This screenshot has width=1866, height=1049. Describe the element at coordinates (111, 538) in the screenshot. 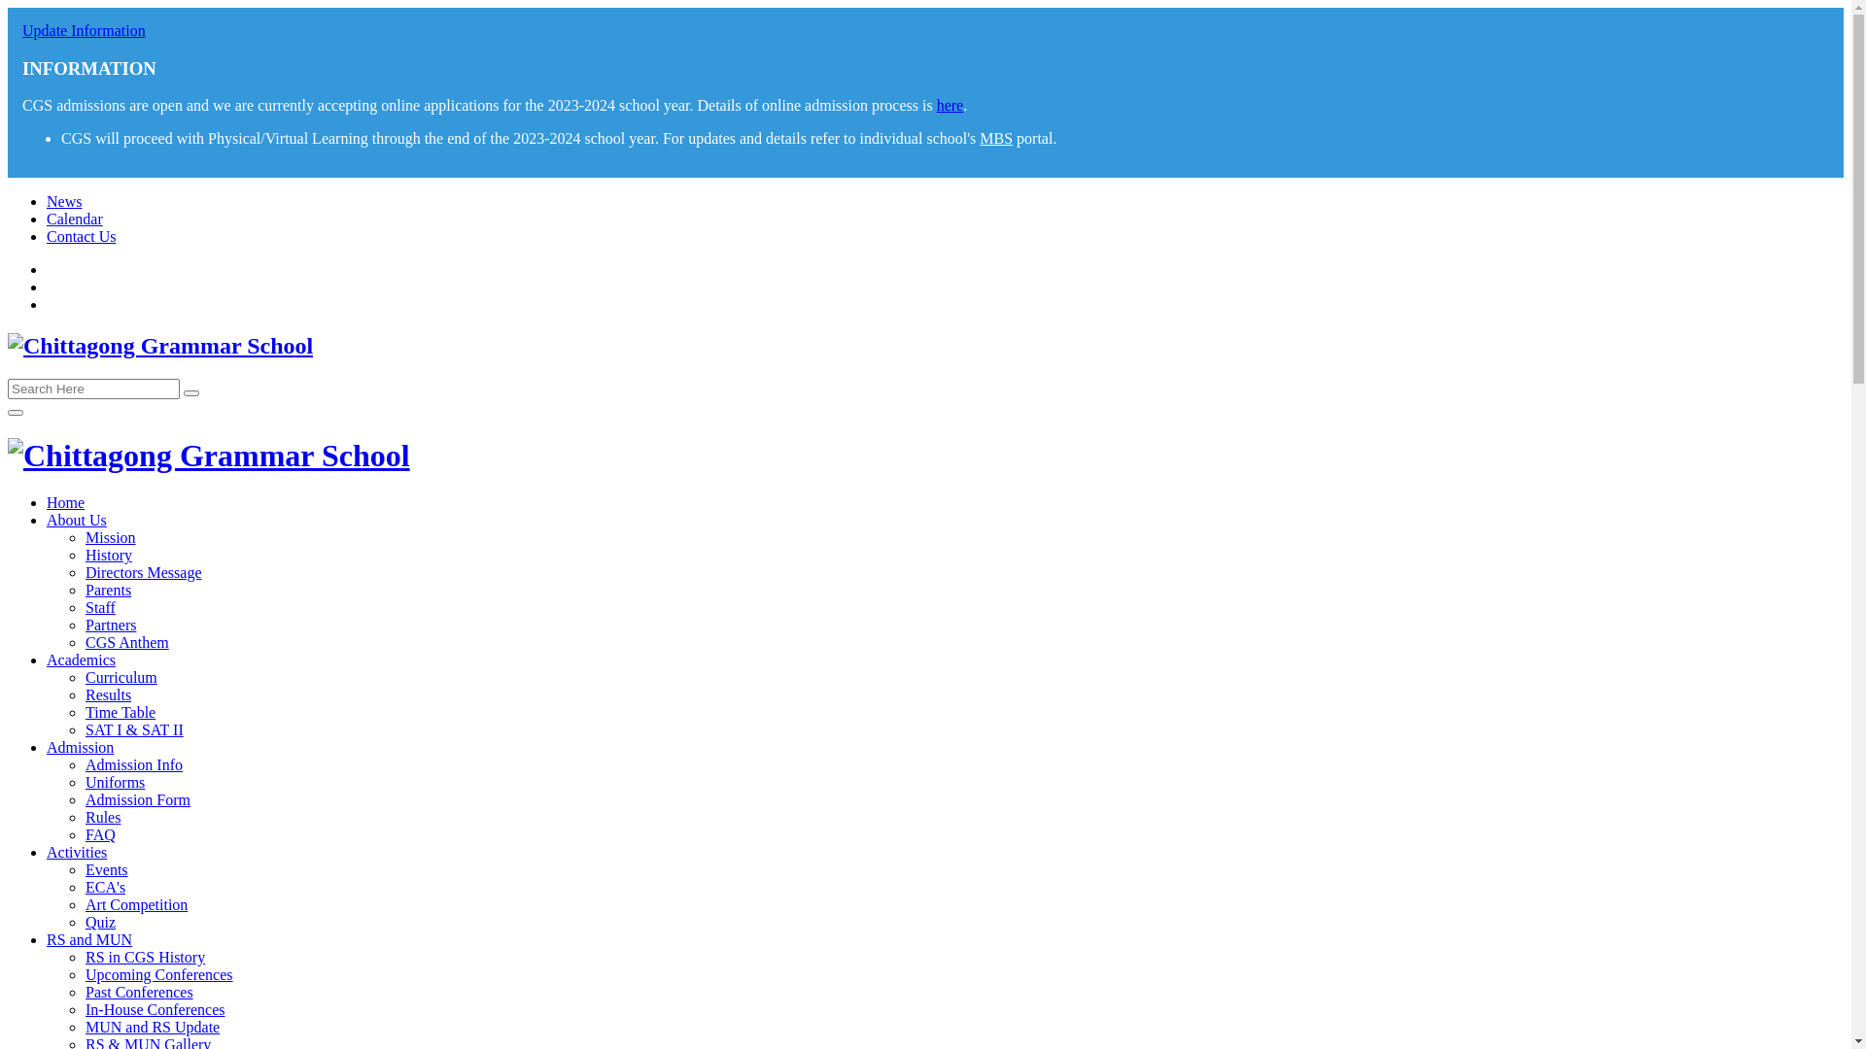

I see `Mission` at that location.